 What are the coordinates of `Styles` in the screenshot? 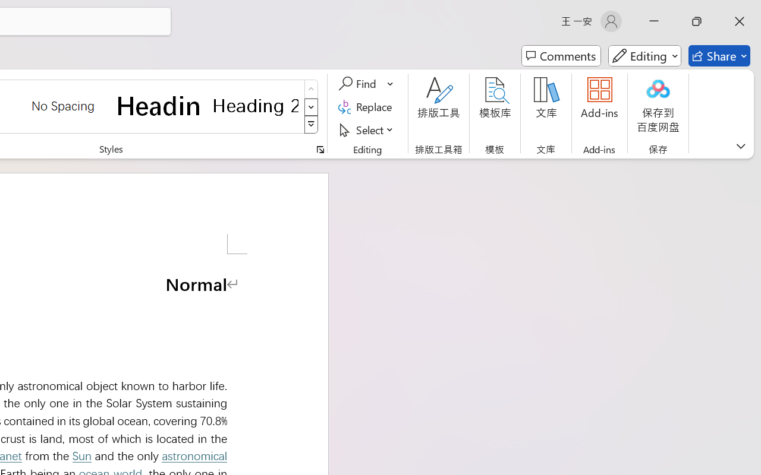 It's located at (312, 125).